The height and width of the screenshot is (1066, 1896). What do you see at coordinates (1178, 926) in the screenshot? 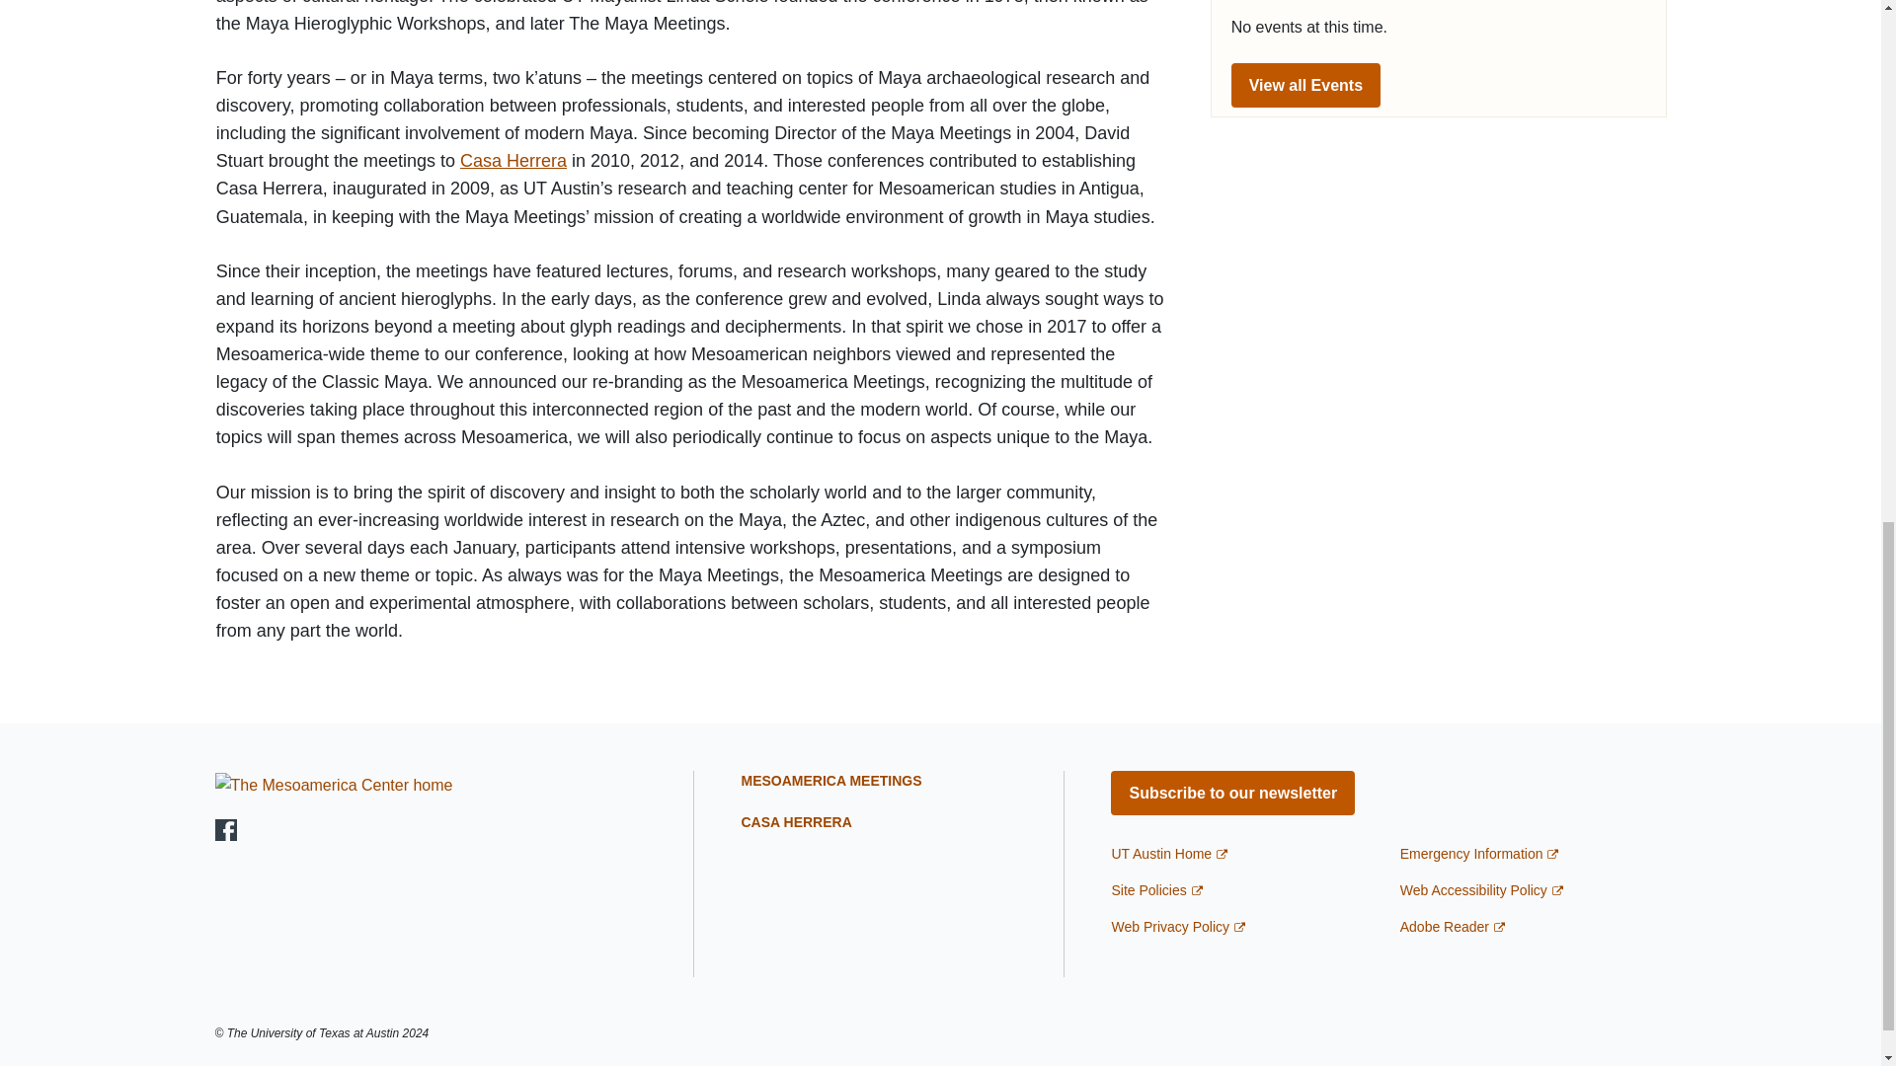
I see `Web Privacy Policy` at bounding box center [1178, 926].